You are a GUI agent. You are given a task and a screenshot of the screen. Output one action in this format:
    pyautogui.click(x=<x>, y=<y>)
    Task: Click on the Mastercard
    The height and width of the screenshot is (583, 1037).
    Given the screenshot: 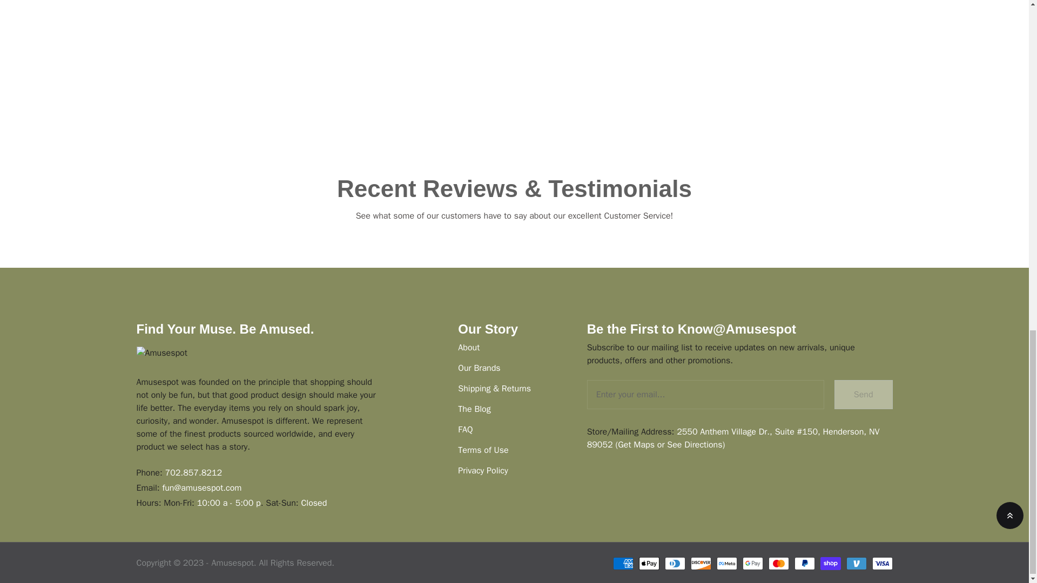 What is the action you would take?
    pyautogui.click(x=778, y=564)
    